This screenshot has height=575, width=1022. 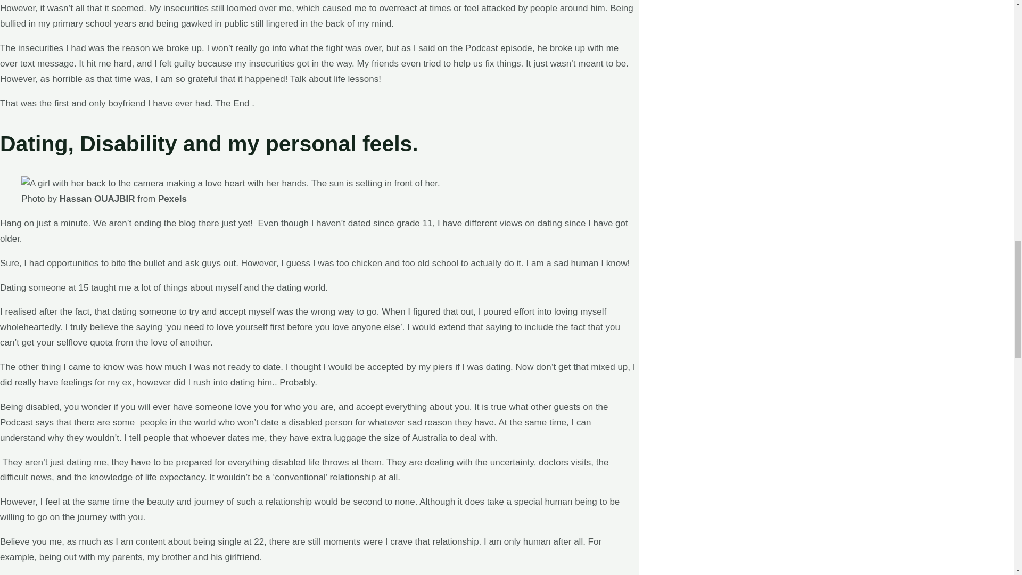 What do you see at coordinates (97, 199) in the screenshot?
I see `Hassan OUAJBIR` at bounding box center [97, 199].